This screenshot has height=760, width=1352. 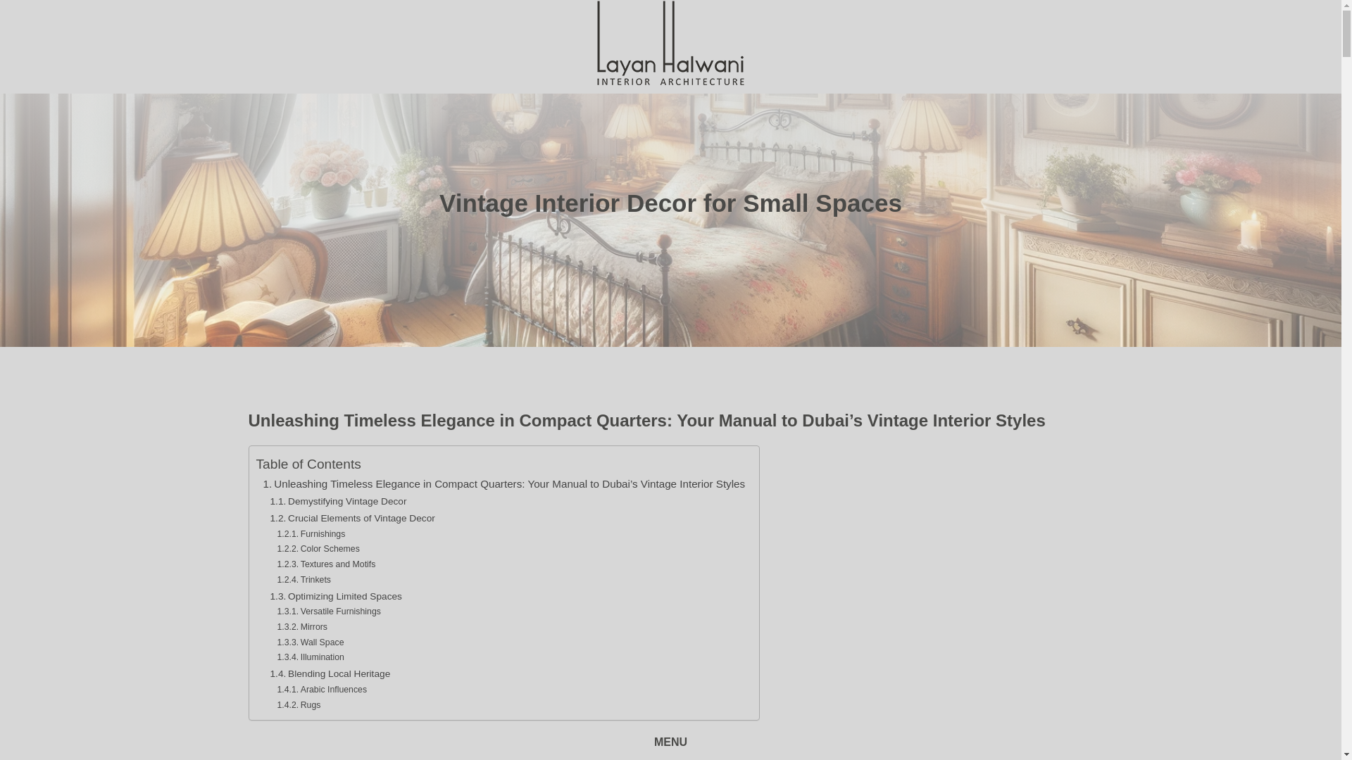 I want to click on Color Schemes, so click(x=318, y=549).